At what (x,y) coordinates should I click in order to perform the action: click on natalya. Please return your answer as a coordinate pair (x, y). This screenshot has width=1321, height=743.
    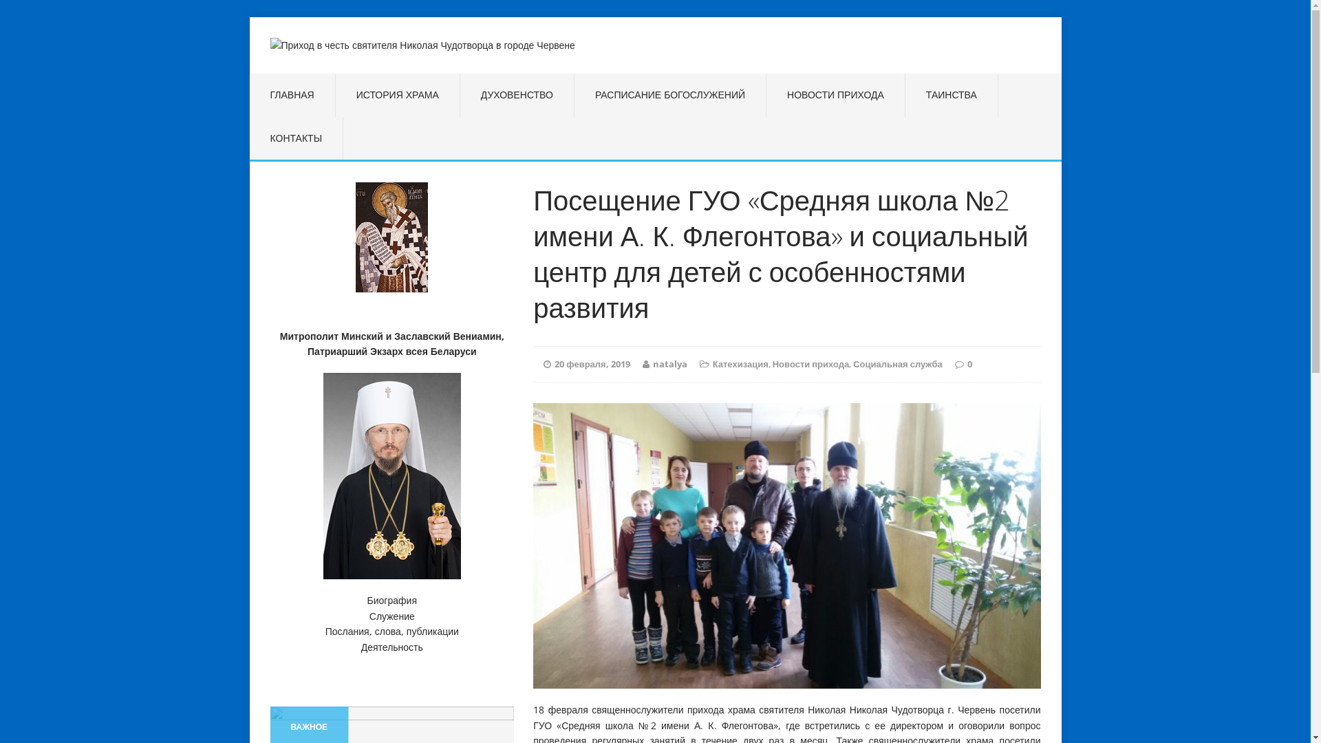
    Looking at the image, I should click on (670, 364).